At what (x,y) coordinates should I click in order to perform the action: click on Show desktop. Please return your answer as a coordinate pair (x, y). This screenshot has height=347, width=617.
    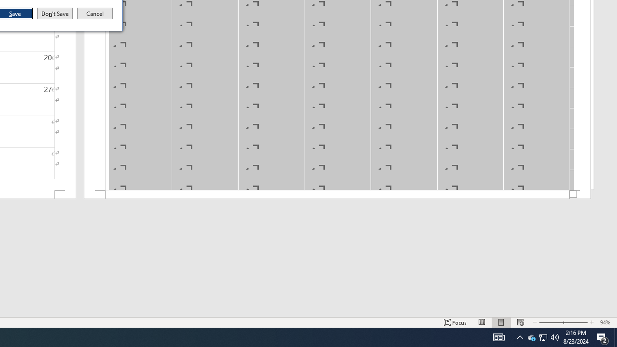
    Looking at the image, I should click on (616, 337).